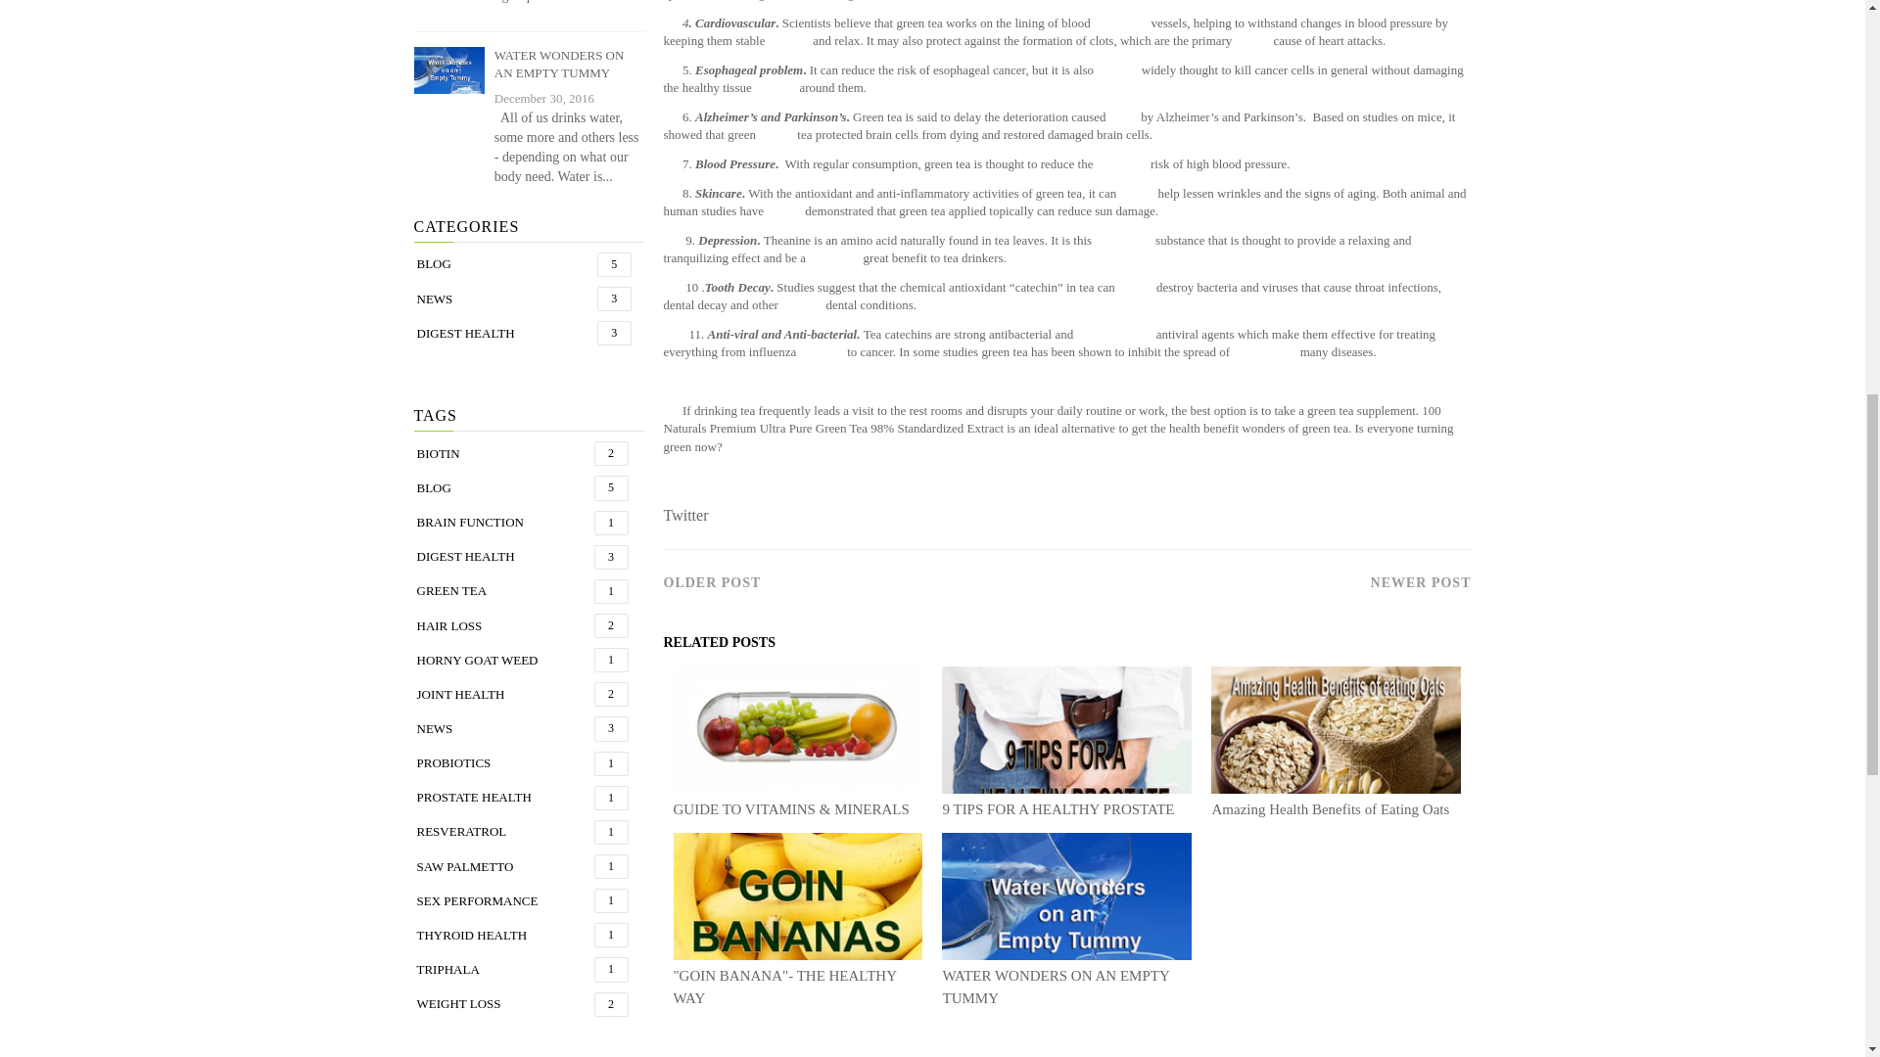  Describe the element at coordinates (569, 65) in the screenshot. I see `WATER WONDERS ON AN EMPTY TUMMY` at that location.